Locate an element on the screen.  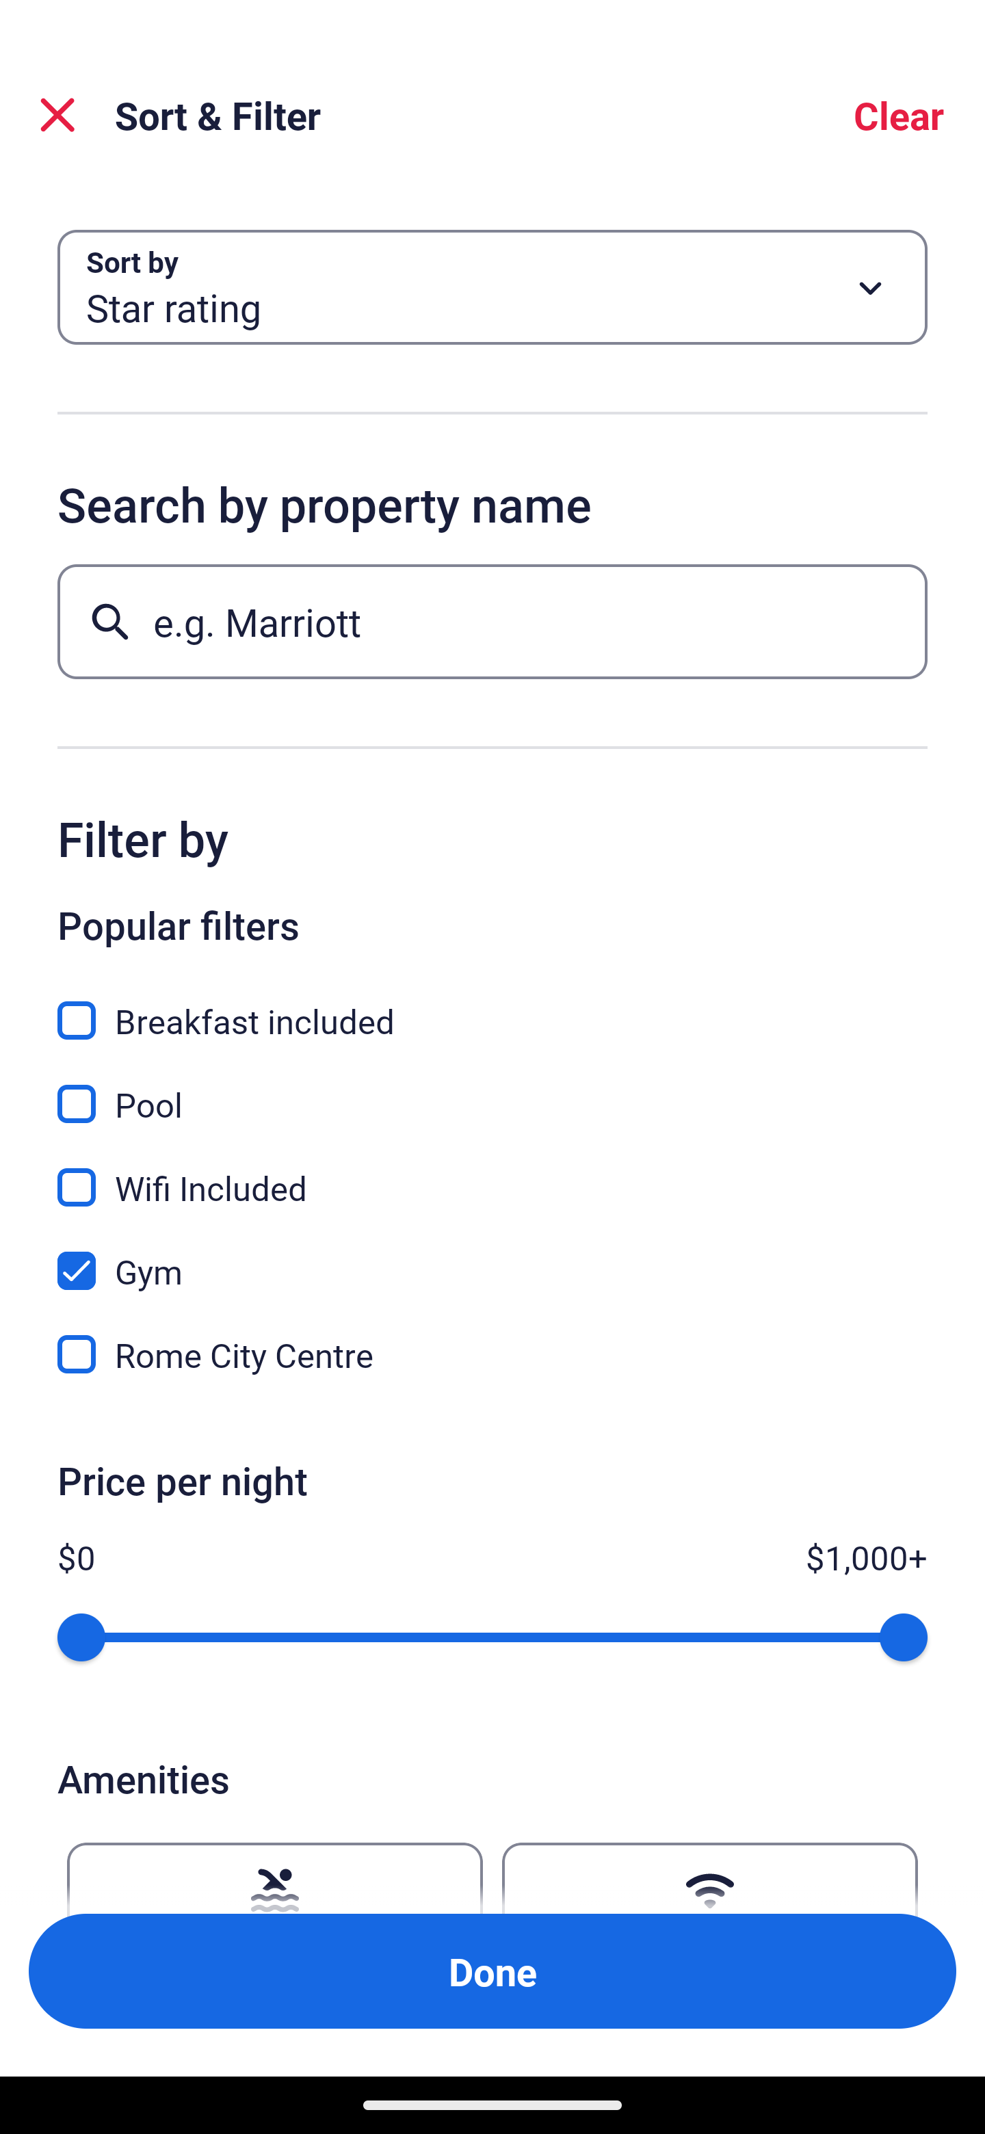
Sort by Button Star rating is located at coordinates (492, 287).